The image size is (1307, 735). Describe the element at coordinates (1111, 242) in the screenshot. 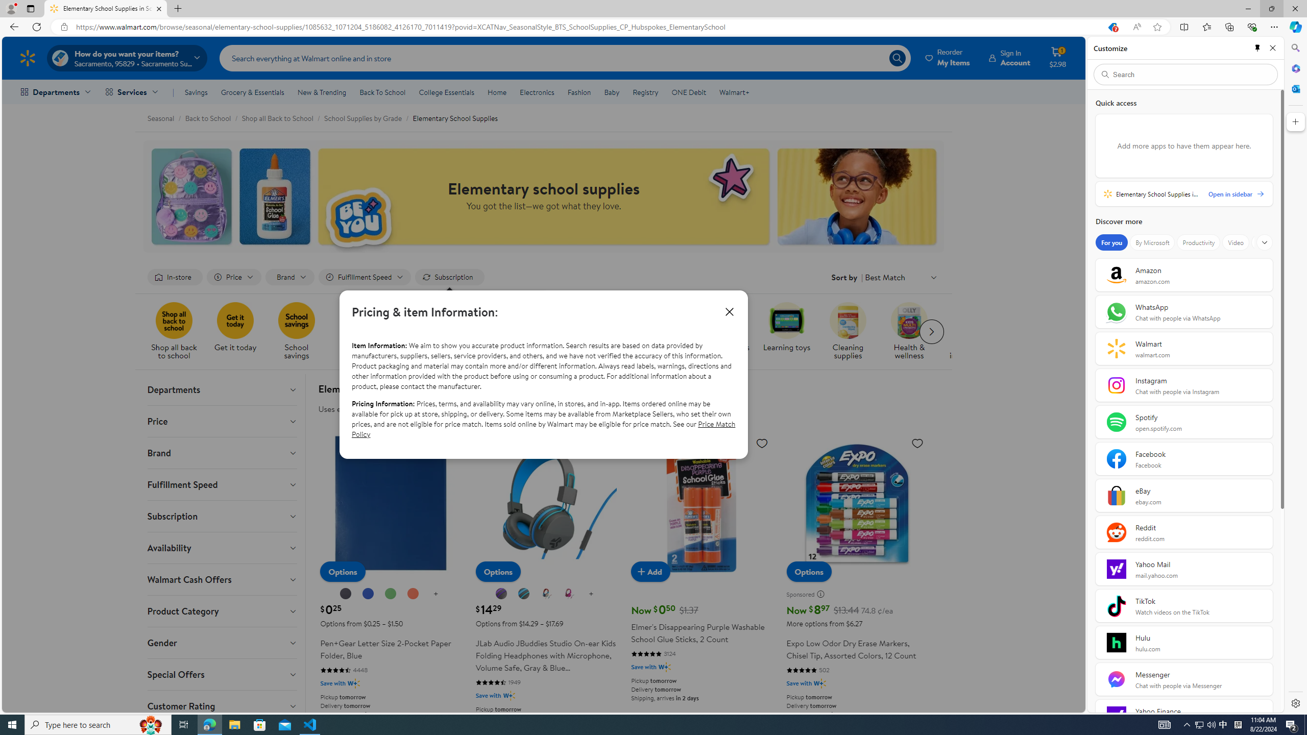

I see `For you` at that location.